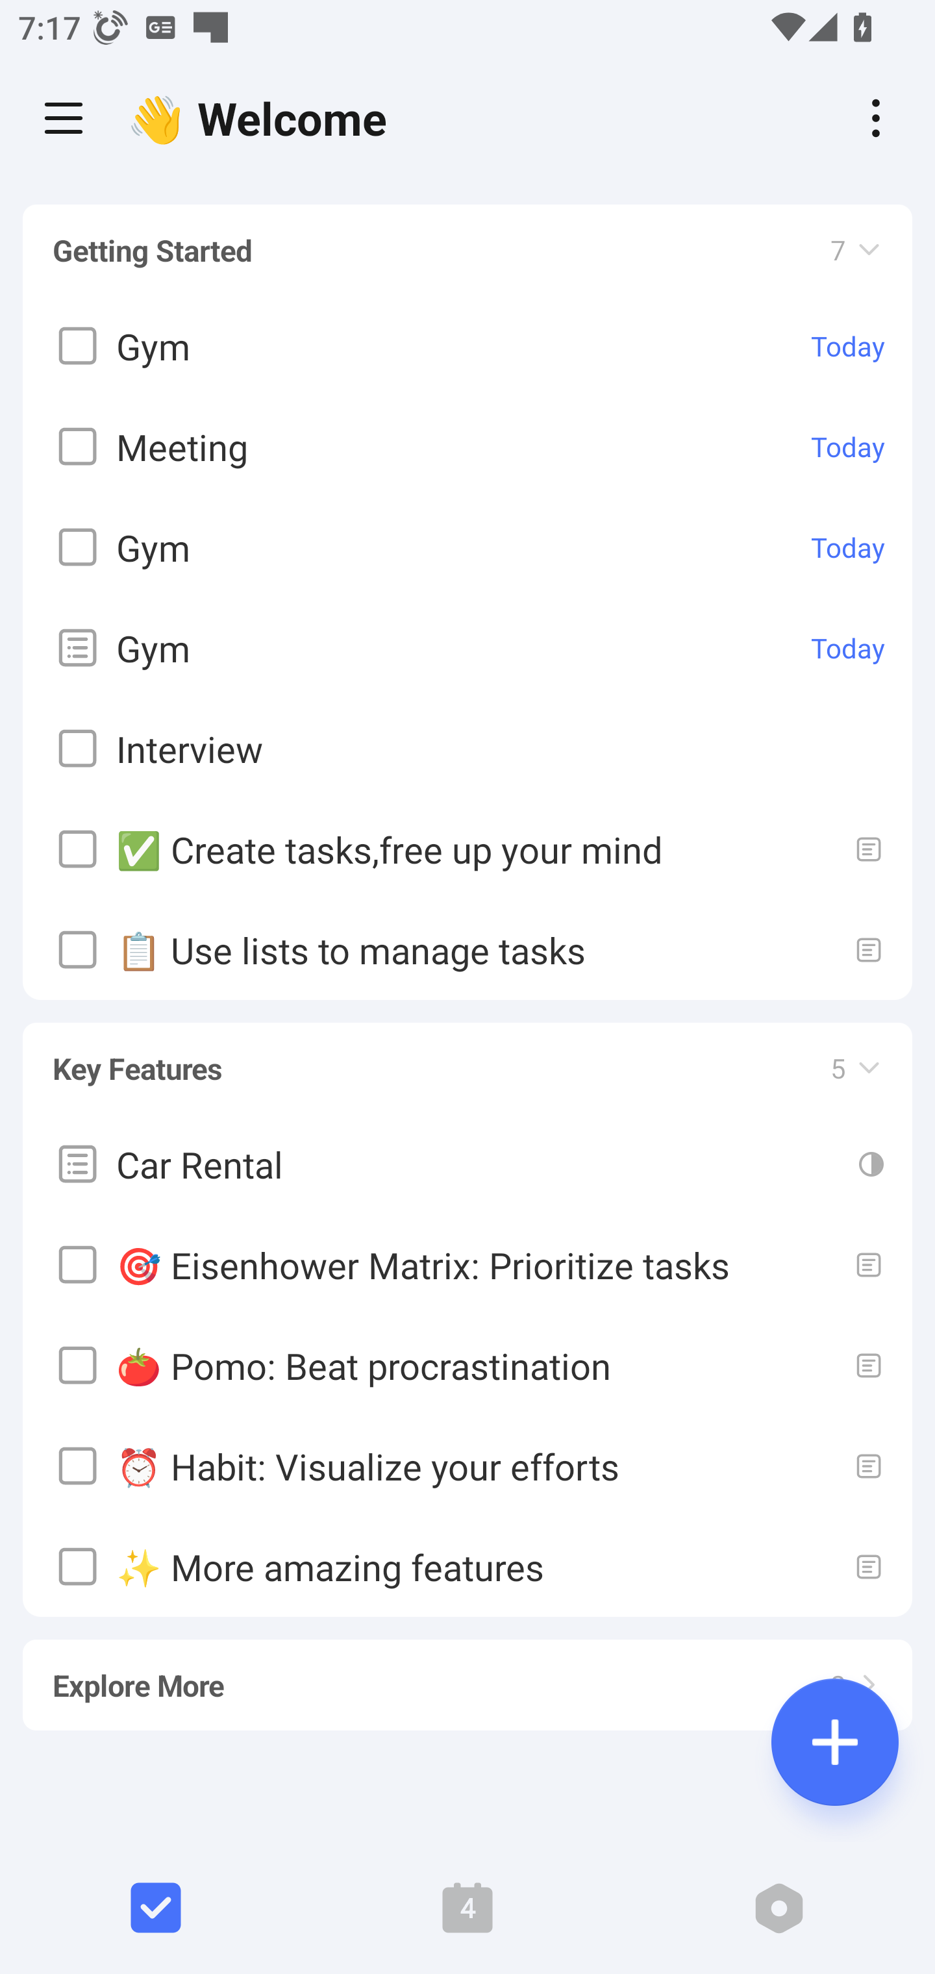 Image resolution: width=935 pixels, height=1974 pixels. Describe the element at coordinates (467, 1365) in the screenshot. I see `🍅 Pomo: Beat procrastination` at that location.